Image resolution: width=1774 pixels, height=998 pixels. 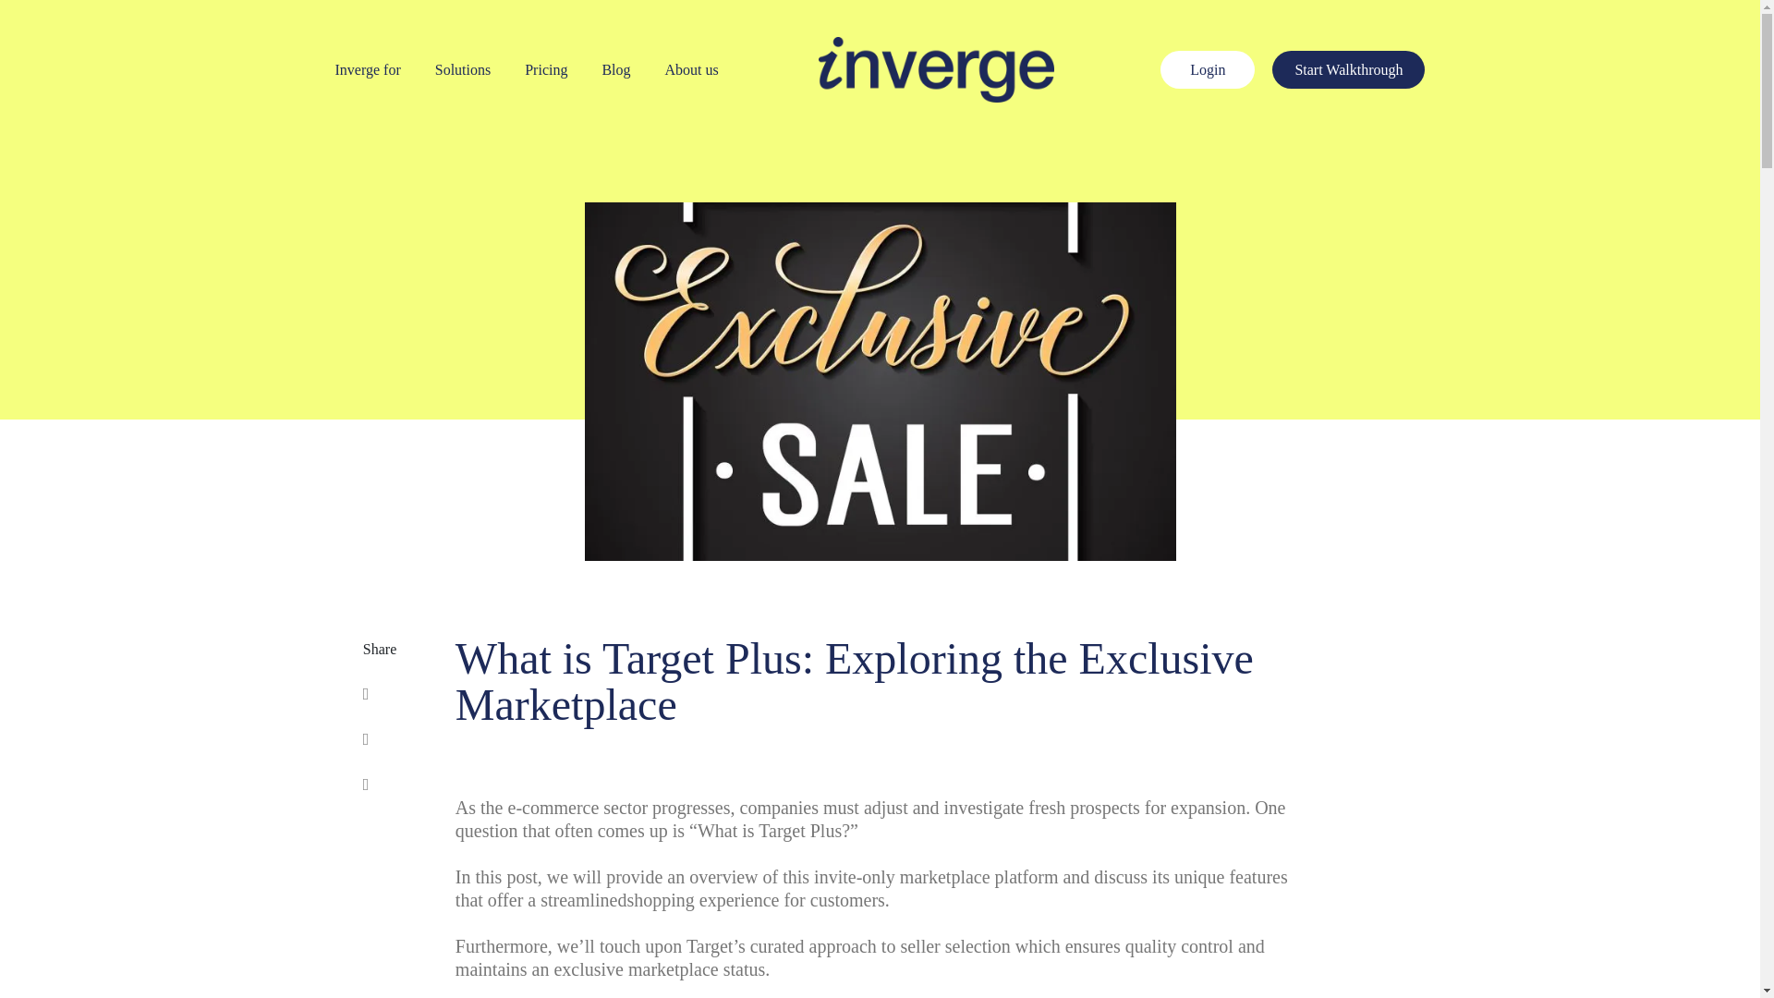 What do you see at coordinates (1207, 70) in the screenshot?
I see `Login` at bounding box center [1207, 70].